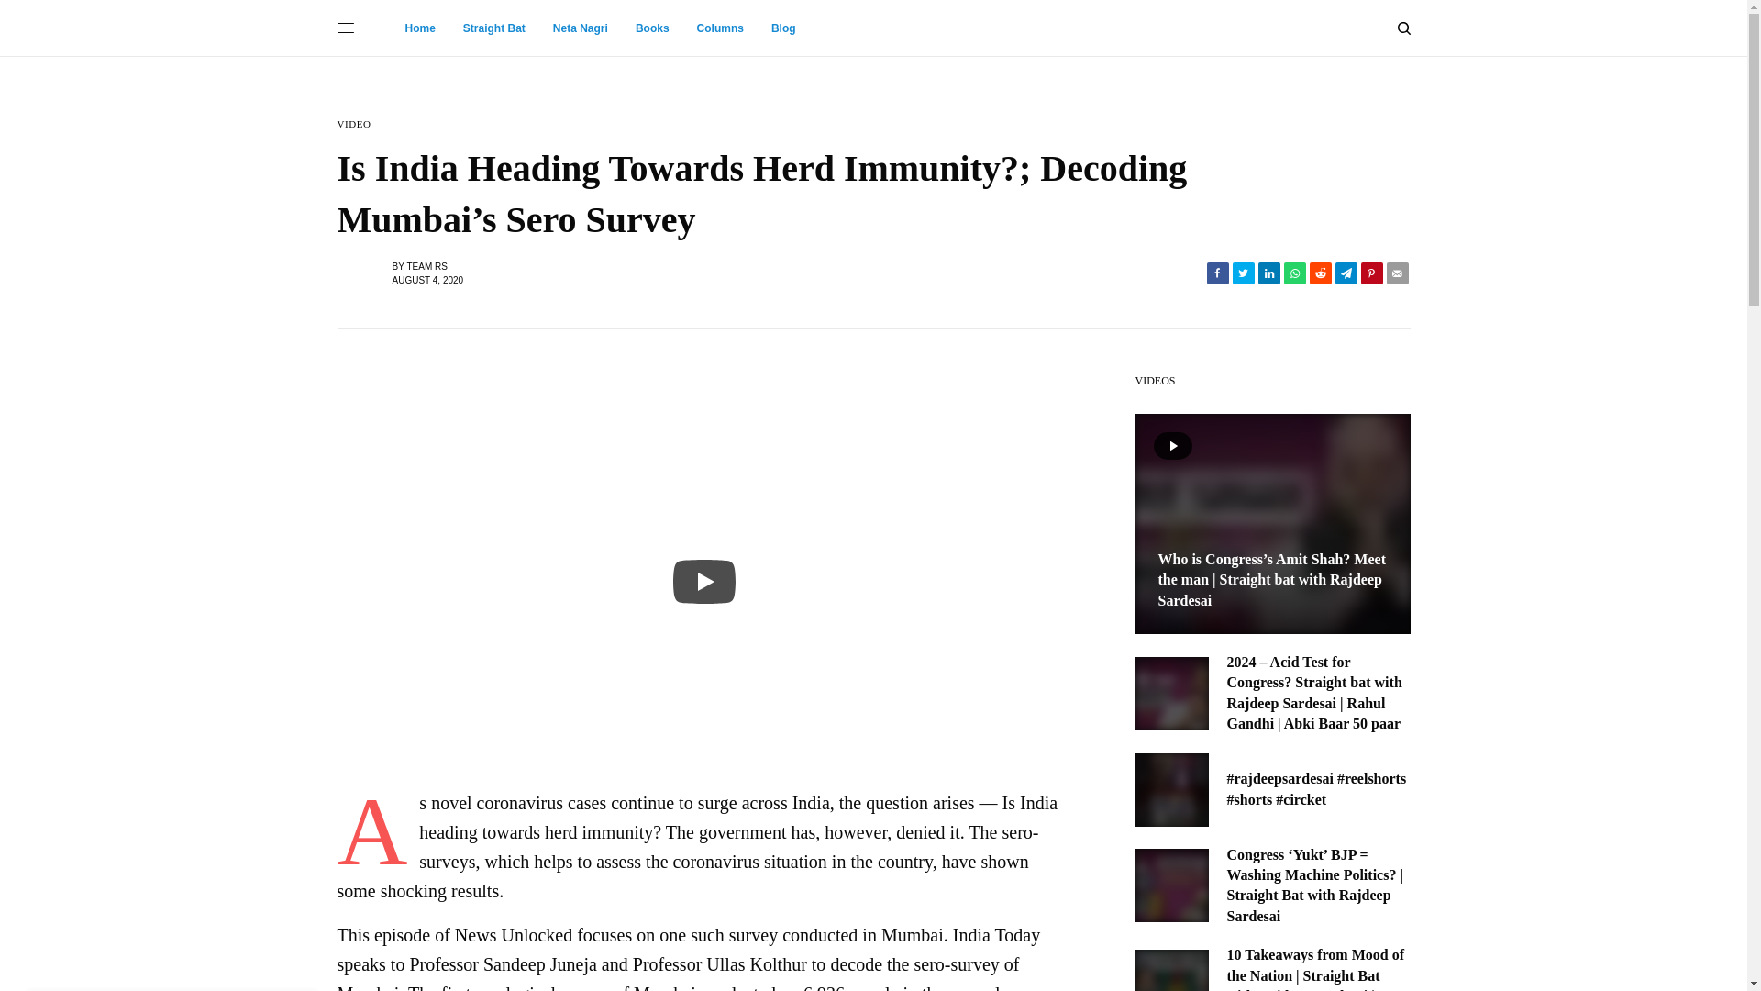 The height and width of the screenshot is (991, 1761). Describe the element at coordinates (426, 265) in the screenshot. I see `Posts by Team RS` at that location.